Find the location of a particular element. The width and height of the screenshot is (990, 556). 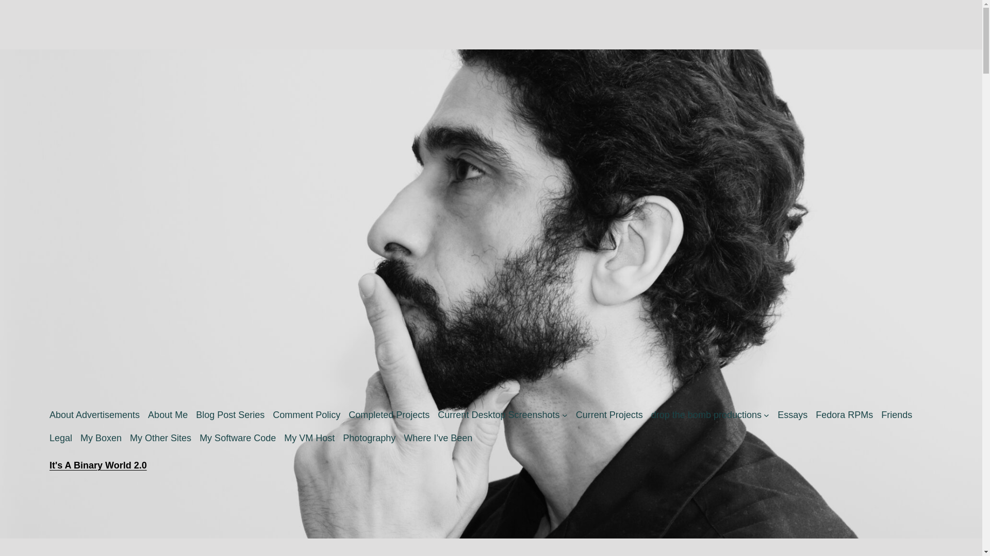

Completed Projects is located at coordinates (389, 415).